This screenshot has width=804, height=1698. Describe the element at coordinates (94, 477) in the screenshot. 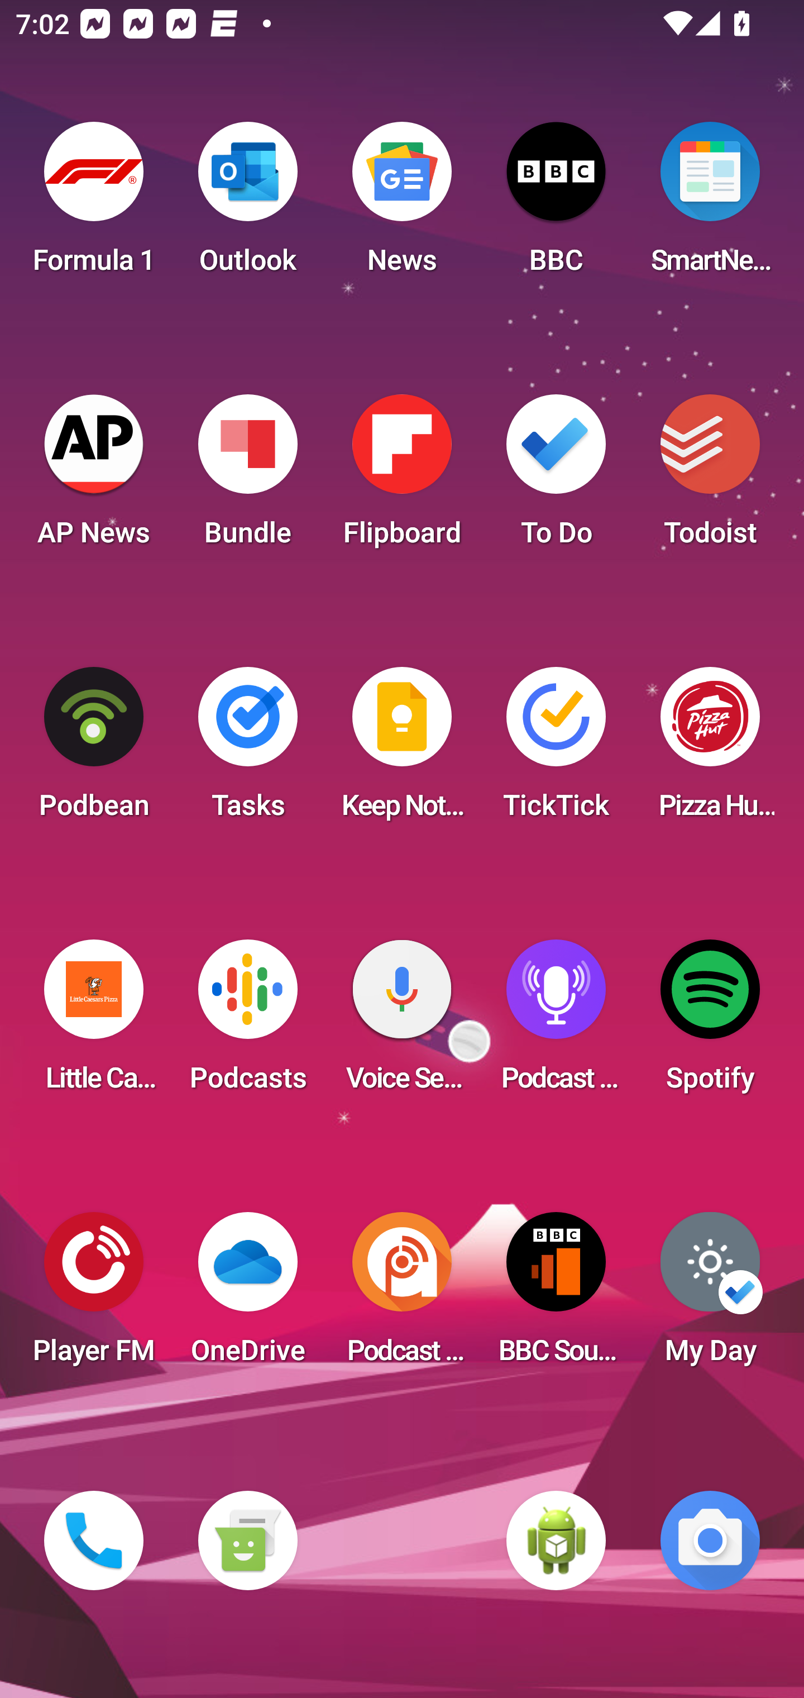

I see `AP News` at that location.